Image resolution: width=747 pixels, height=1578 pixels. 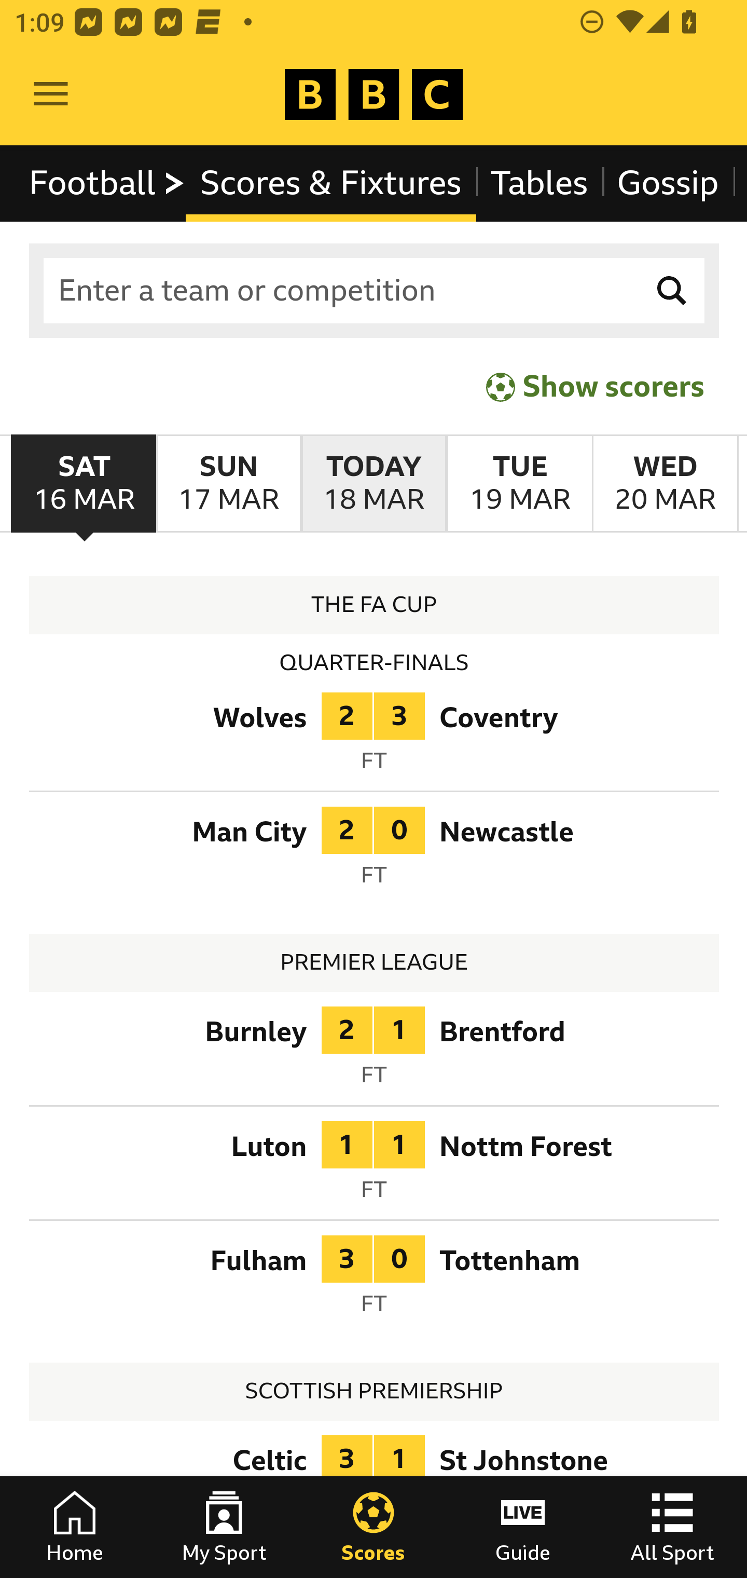 What do you see at coordinates (374, 484) in the screenshot?
I see `TodayMarch 18th Today March 18th` at bounding box center [374, 484].